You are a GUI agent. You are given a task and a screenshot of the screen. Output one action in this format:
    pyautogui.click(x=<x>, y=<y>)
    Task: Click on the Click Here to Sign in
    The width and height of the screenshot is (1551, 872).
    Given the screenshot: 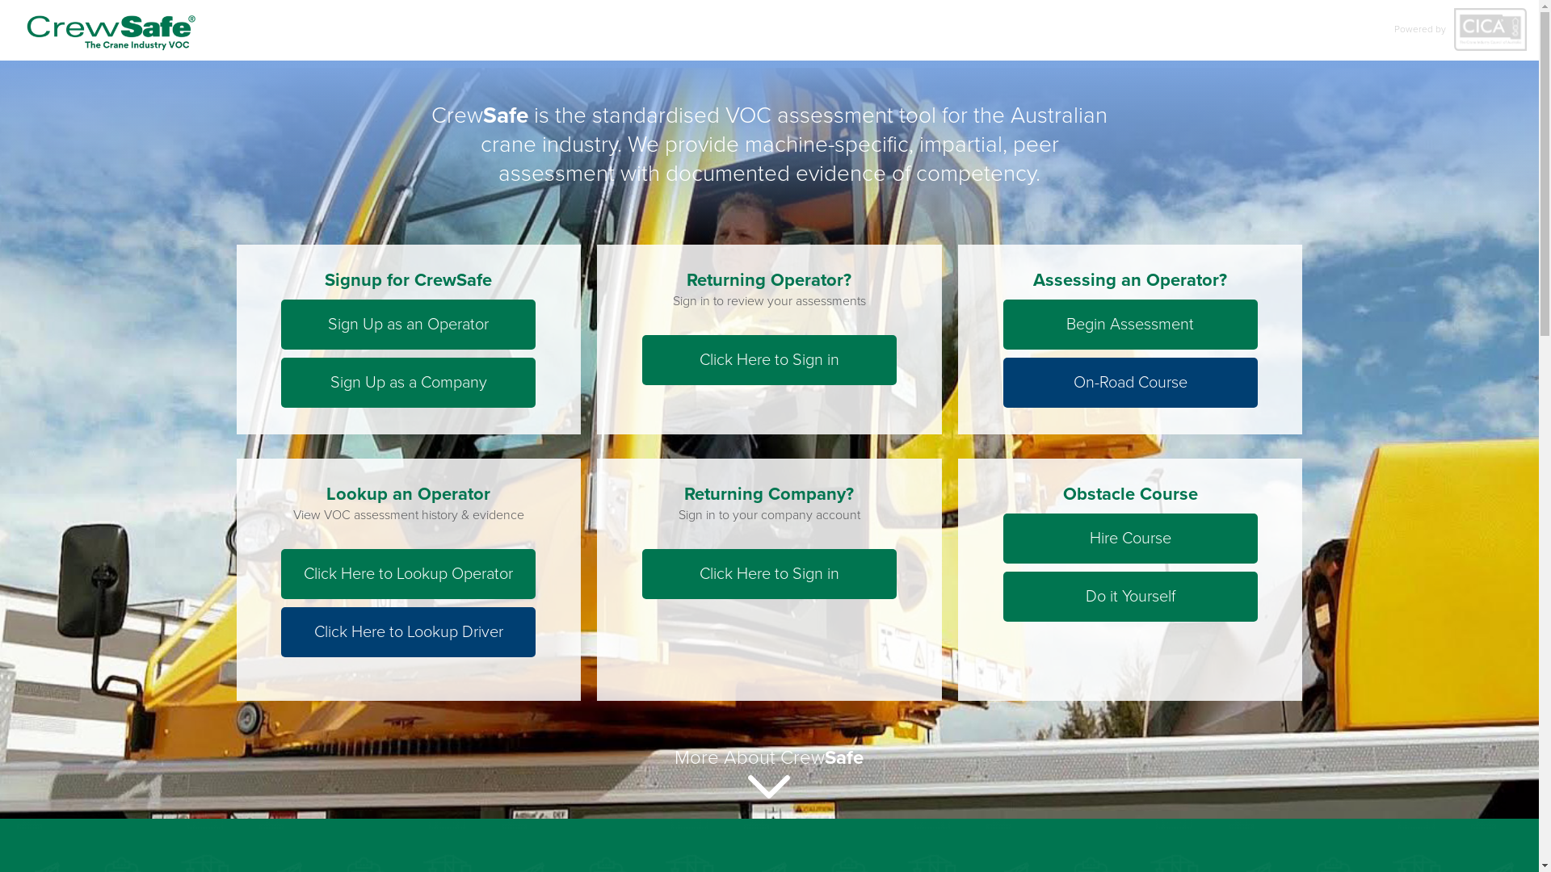 What is the action you would take?
    pyautogui.click(x=769, y=574)
    